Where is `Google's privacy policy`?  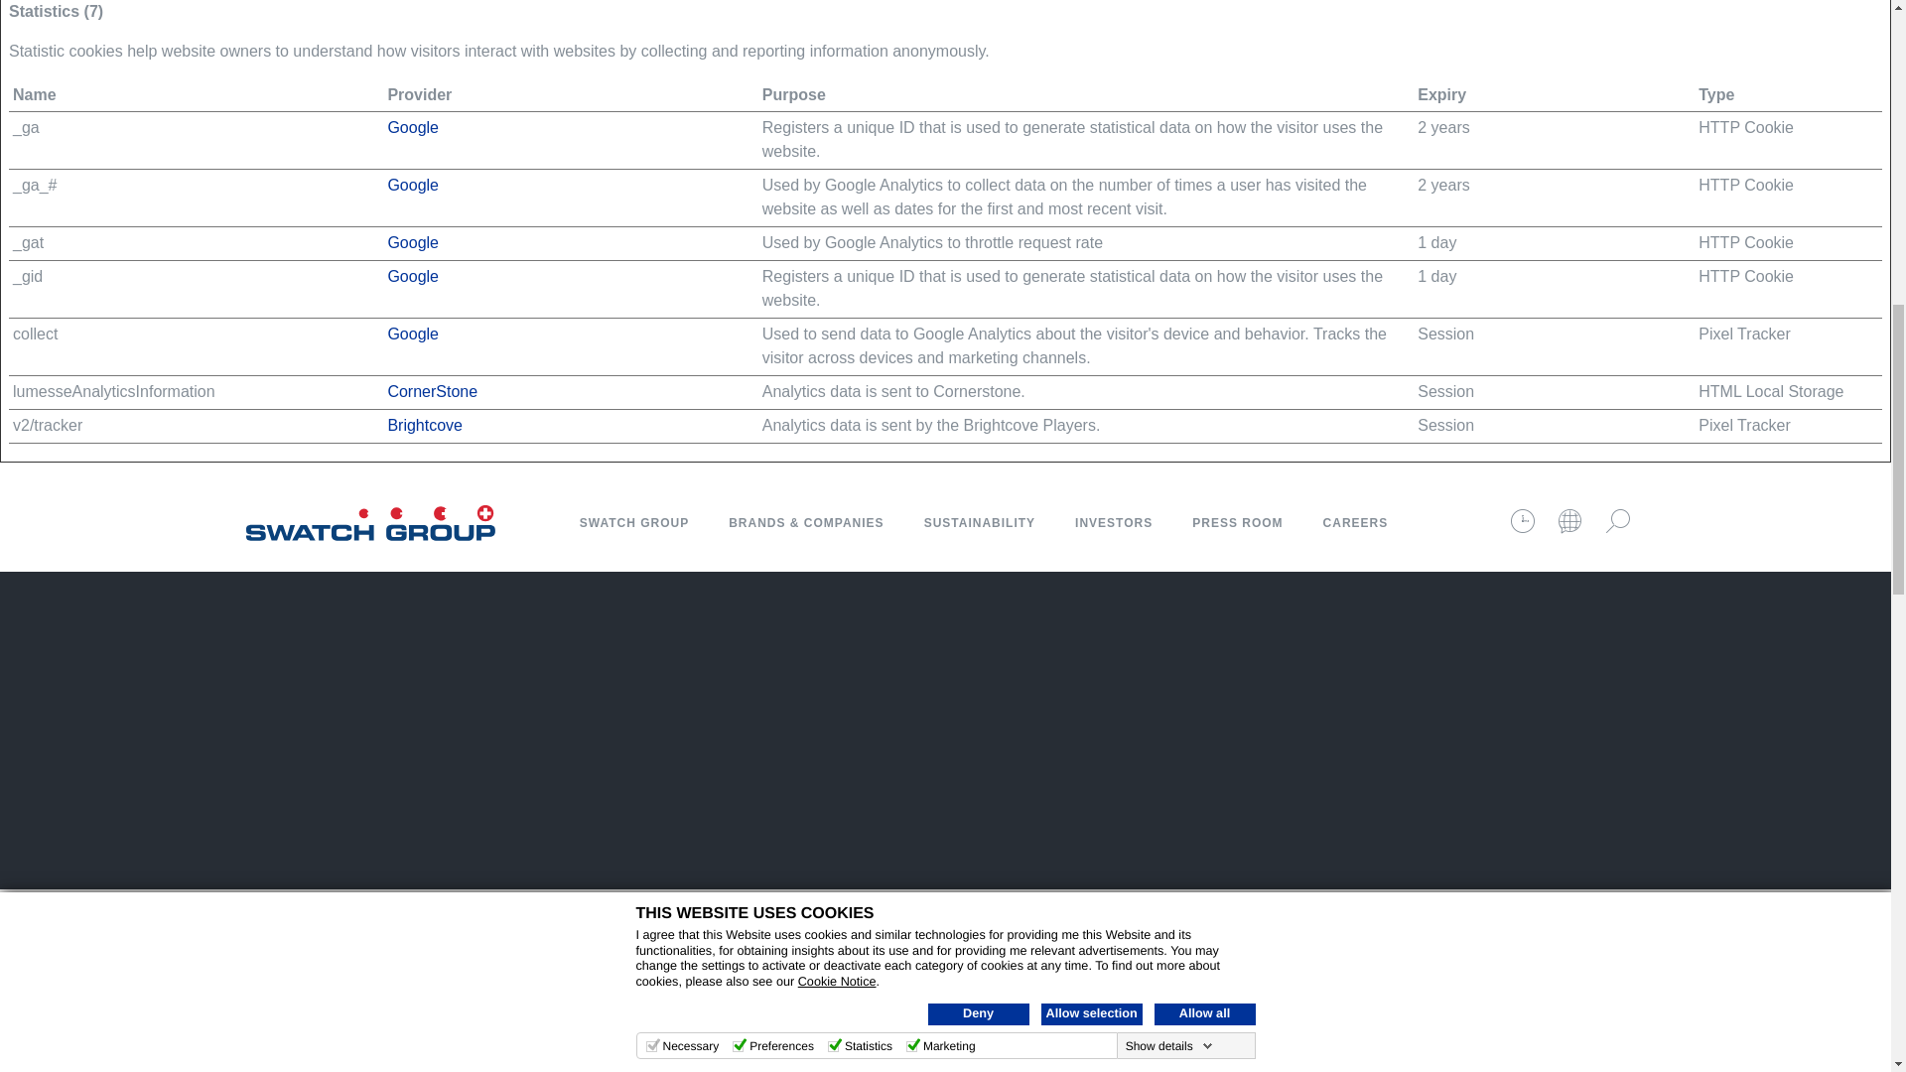 Google's privacy policy is located at coordinates (412, 185).